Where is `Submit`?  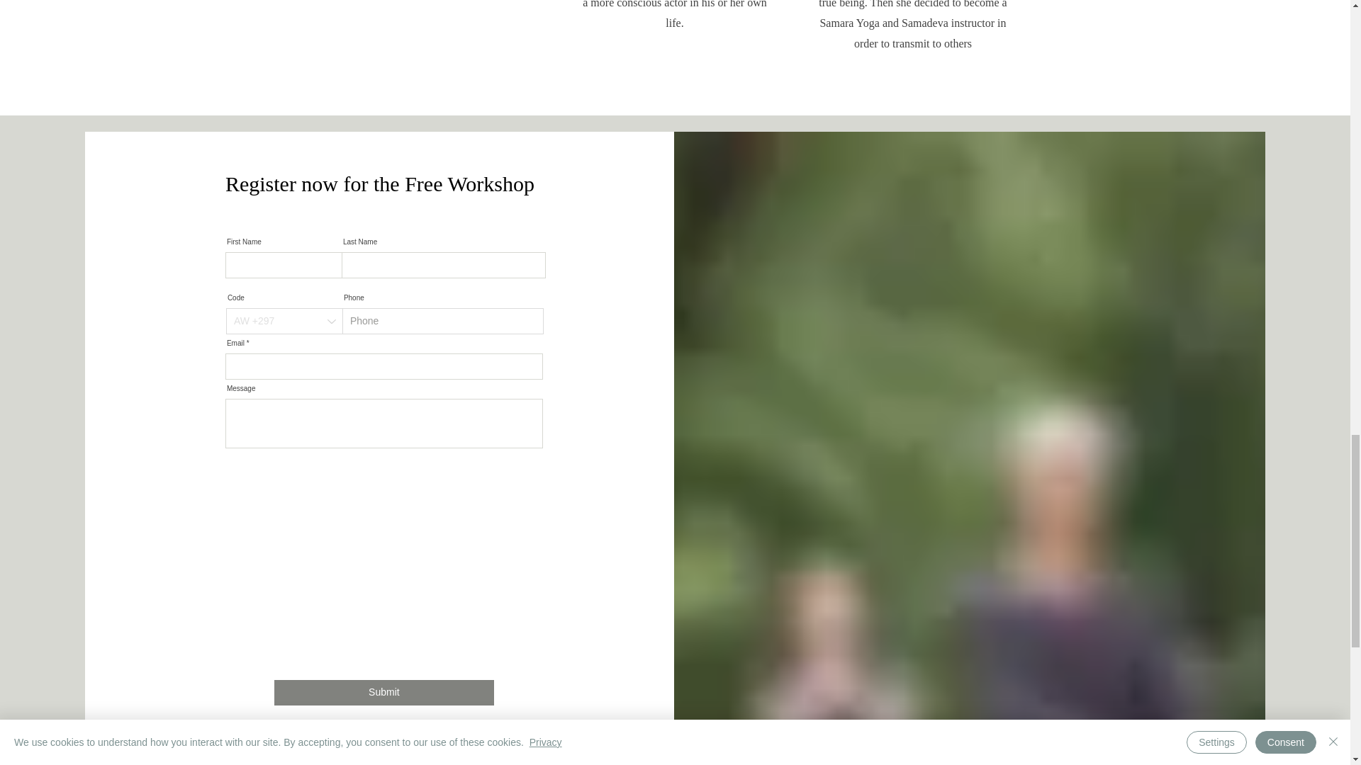 Submit is located at coordinates (384, 693).